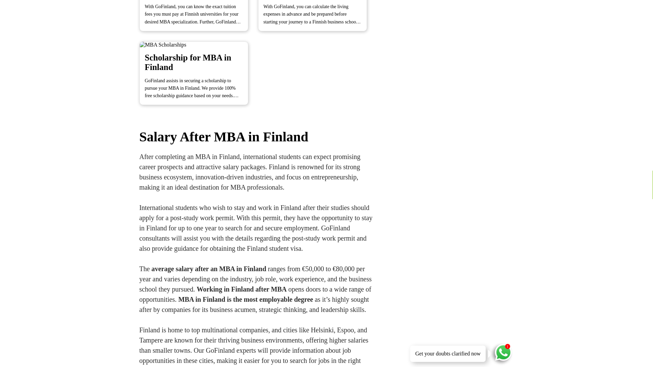  I want to click on MBA Cost, so click(316, 20).